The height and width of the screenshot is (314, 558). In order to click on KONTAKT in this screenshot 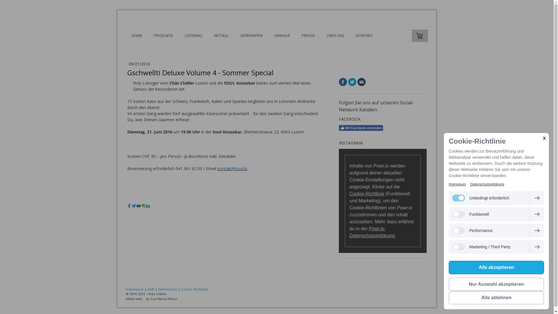, I will do `click(364, 36)`.